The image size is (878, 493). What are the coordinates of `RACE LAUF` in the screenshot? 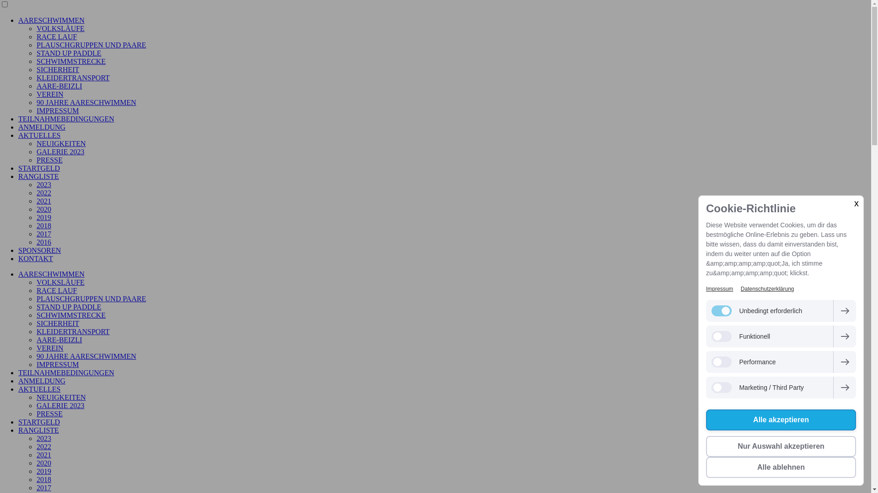 It's located at (57, 37).